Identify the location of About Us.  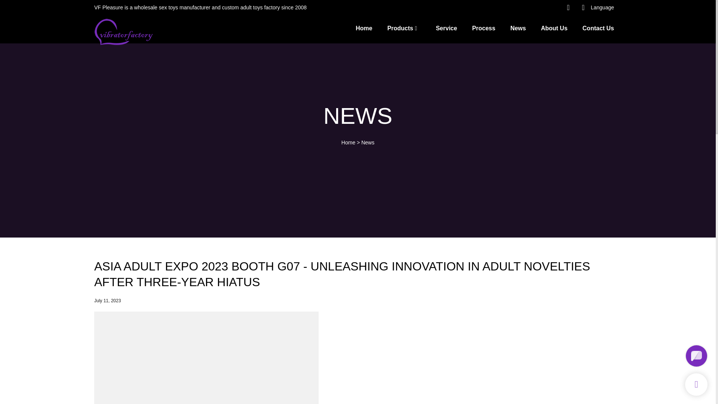
(553, 28).